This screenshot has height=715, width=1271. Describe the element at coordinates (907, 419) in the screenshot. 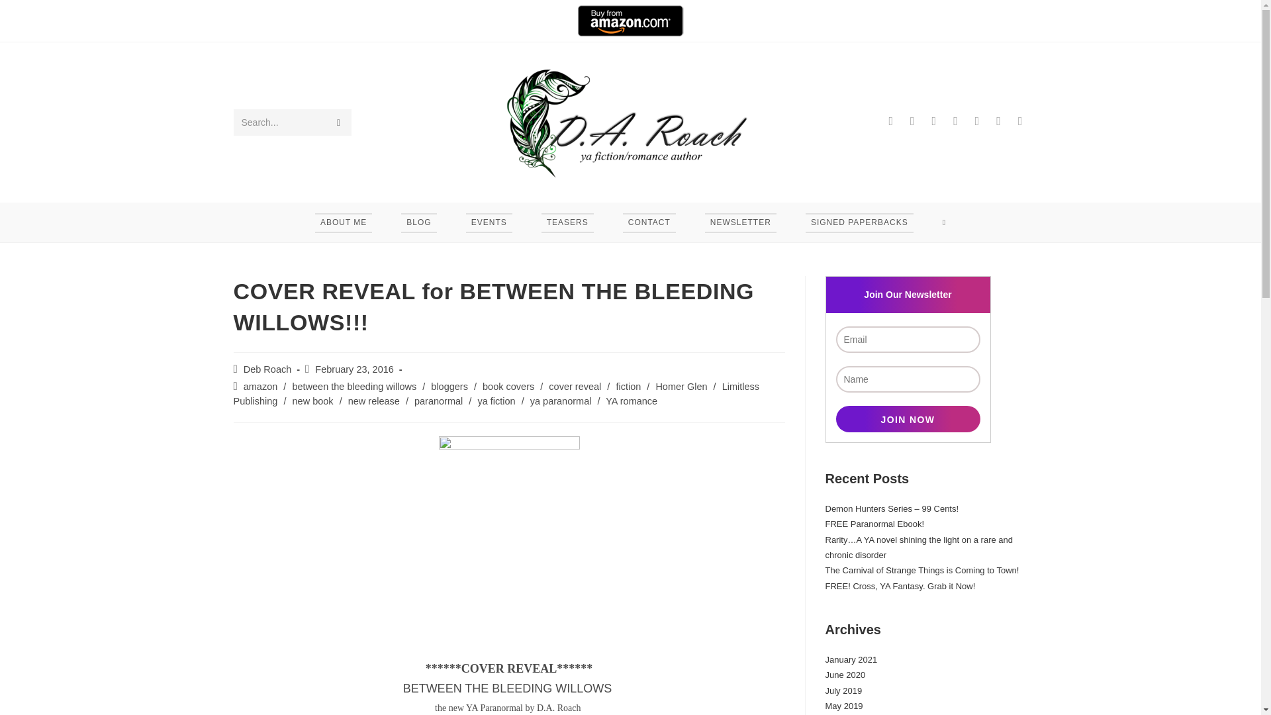

I see `Join Now` at that location.